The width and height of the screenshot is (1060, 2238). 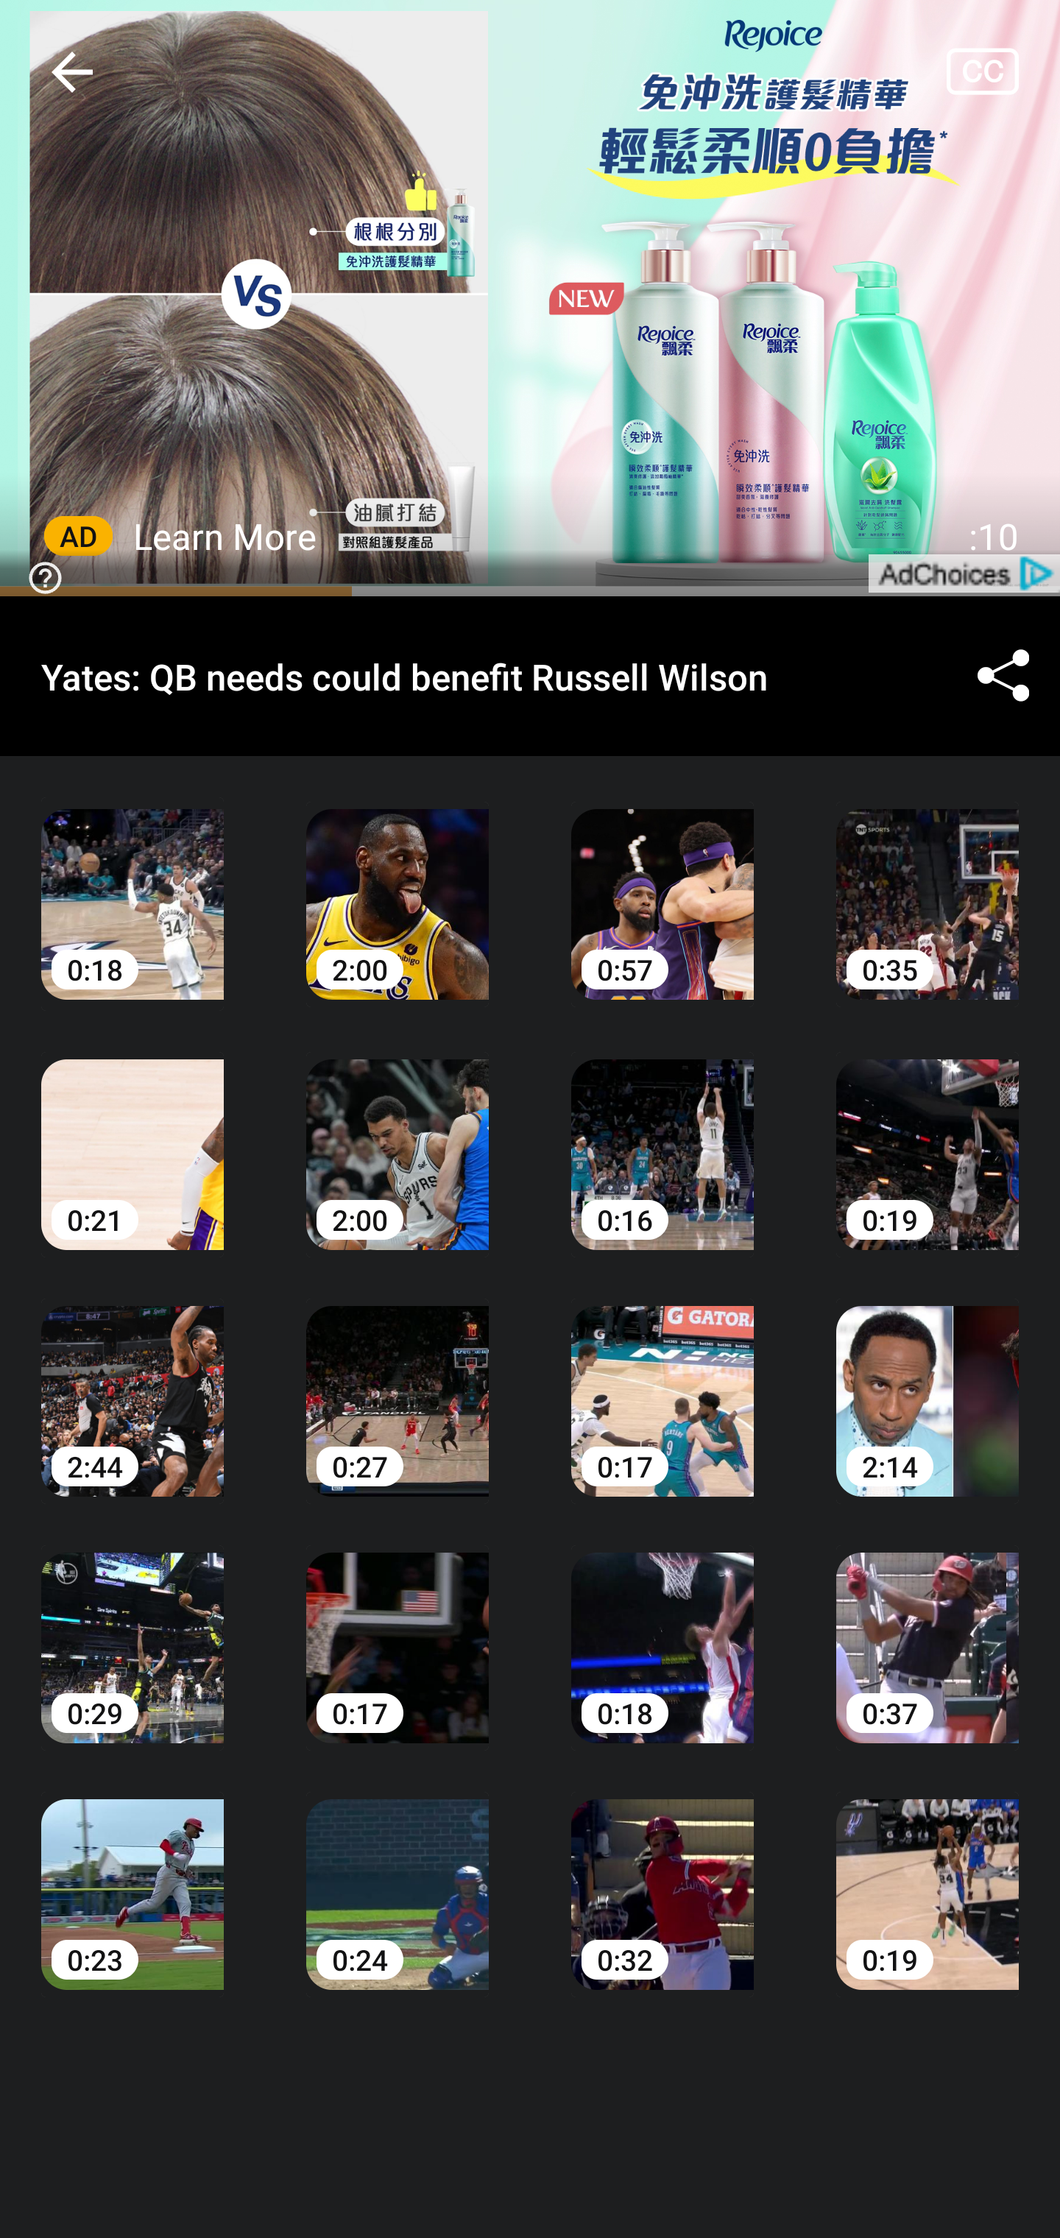 I want to click on Why This Ad? get?name=admarker-full-tl, so click(x=530, y=299).